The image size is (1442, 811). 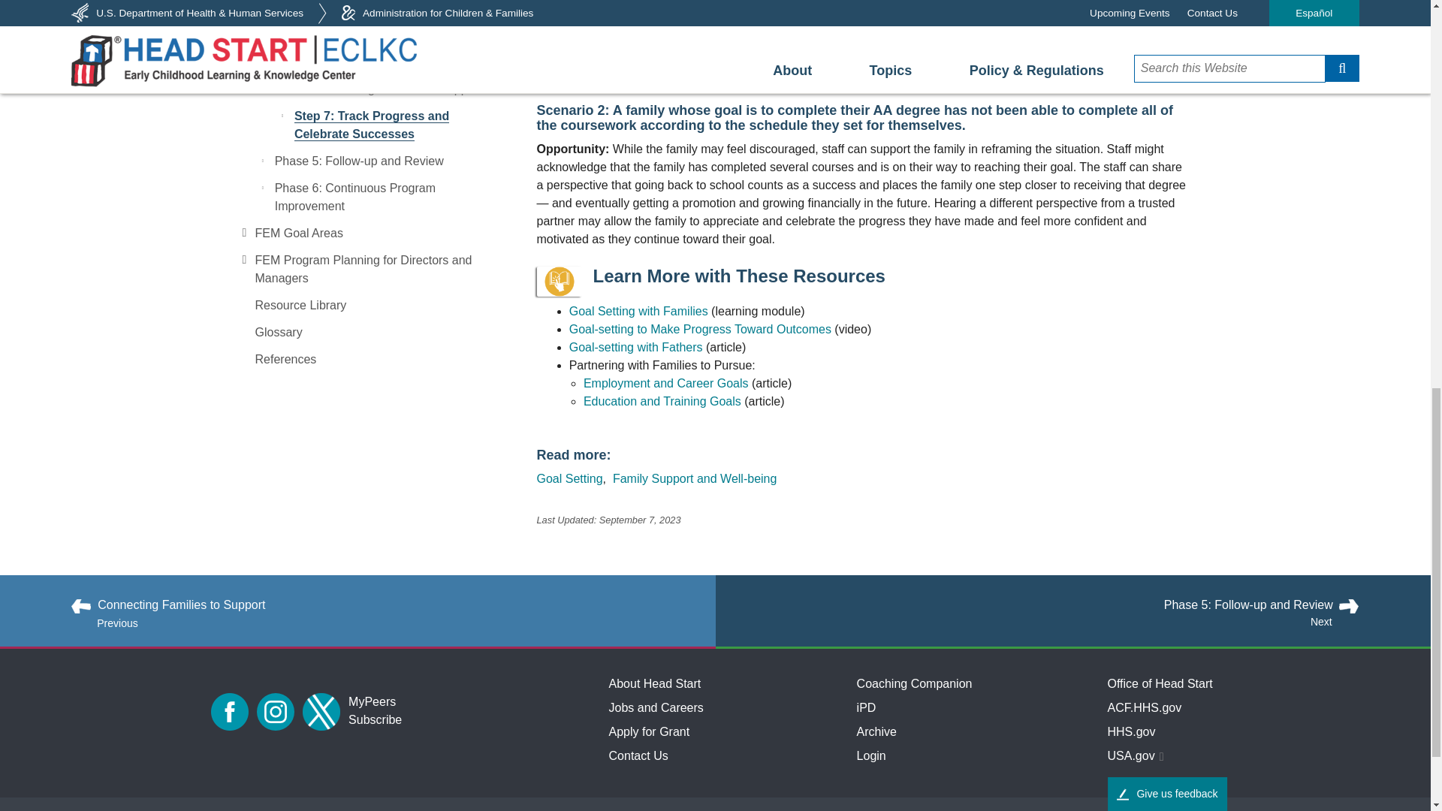 I want to click on Go to the webpage, so click(x=701, y=329).